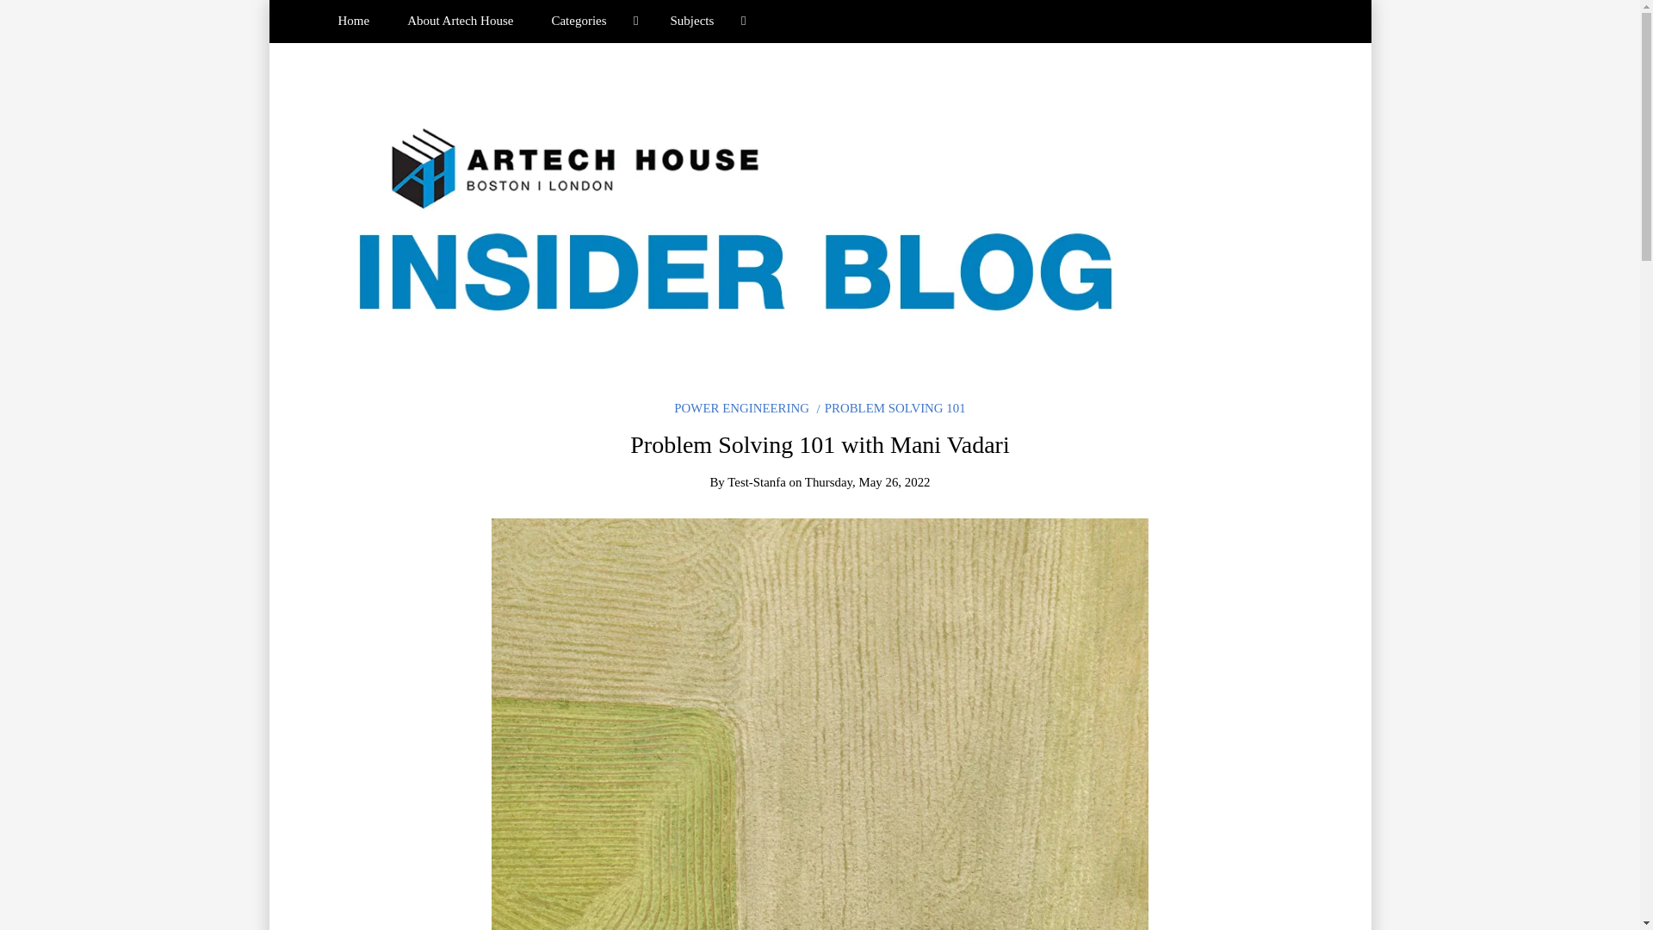 The image size is (1653, 930). I want to click on Permalink to: "Problem Solving 101 with Mani Vadari", so click(820, 735).